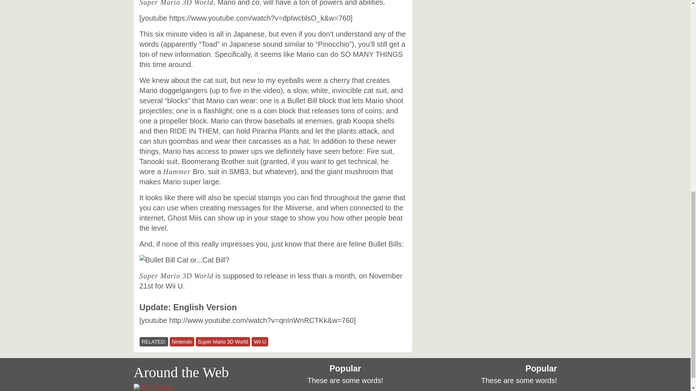 This screenshot has width=696, height=391. Describe the element at coordinates (153, 387) in the screenshot. I see `HM Twitter` at that location.